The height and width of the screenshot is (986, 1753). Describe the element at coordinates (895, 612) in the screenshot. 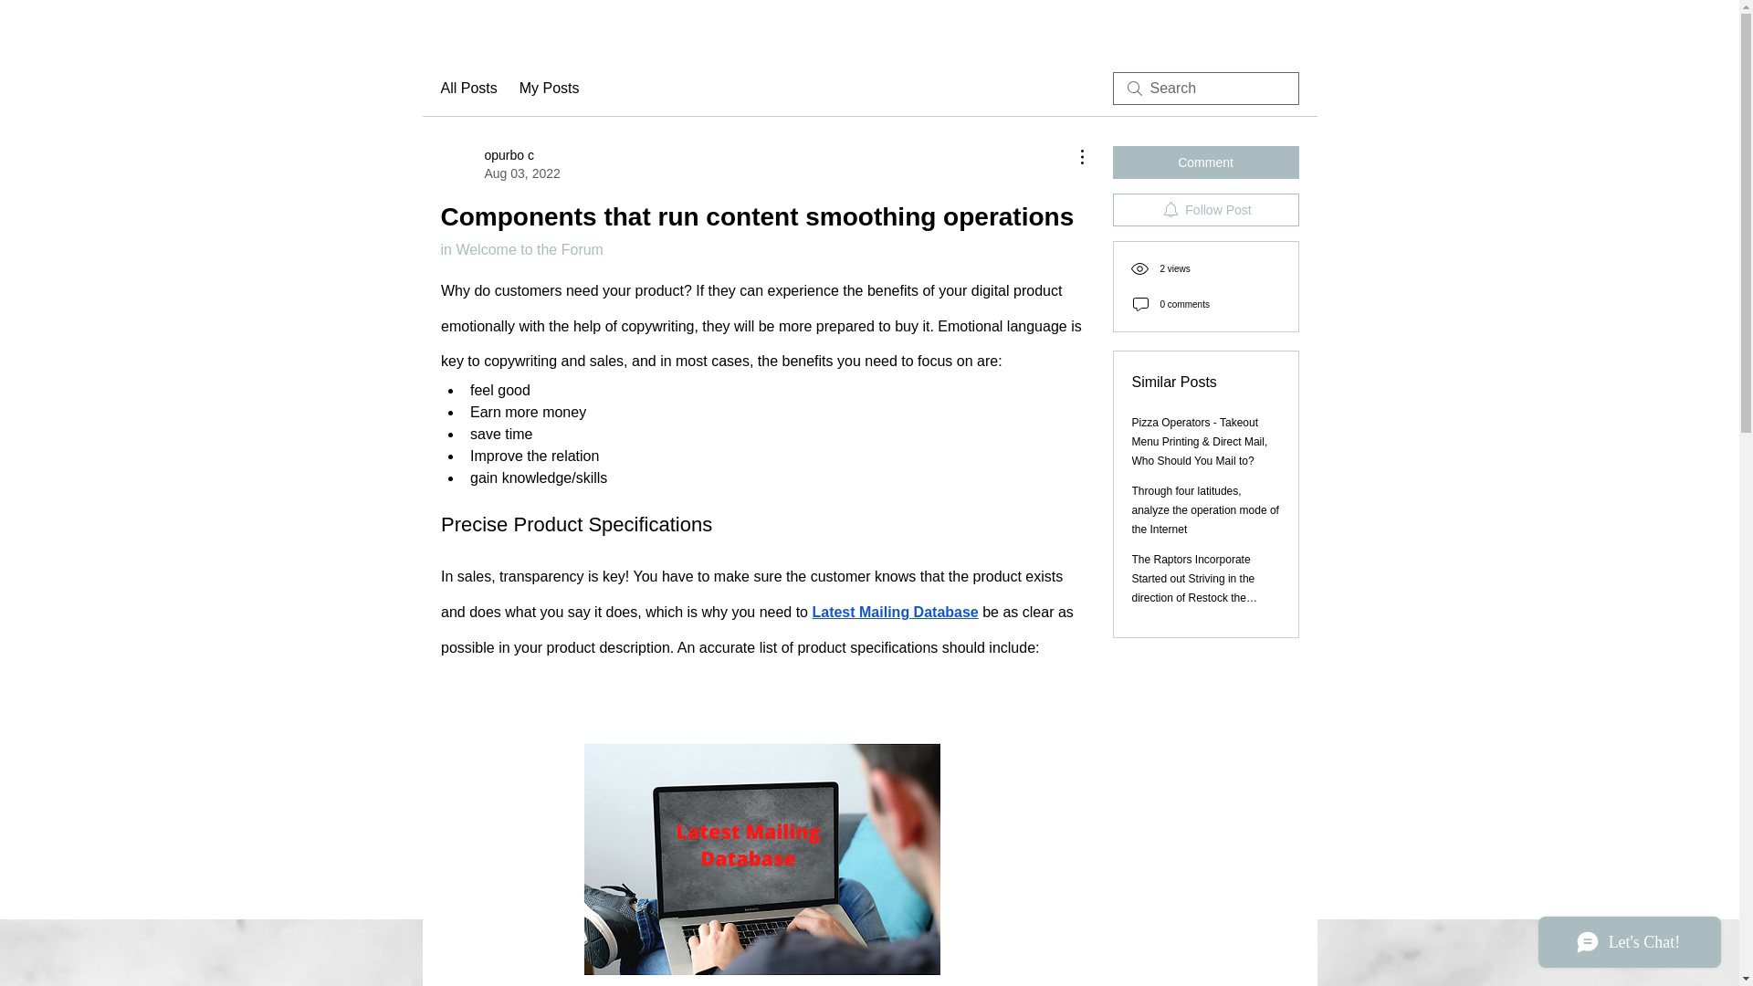

I see `Latest Mailing Database` at that location.